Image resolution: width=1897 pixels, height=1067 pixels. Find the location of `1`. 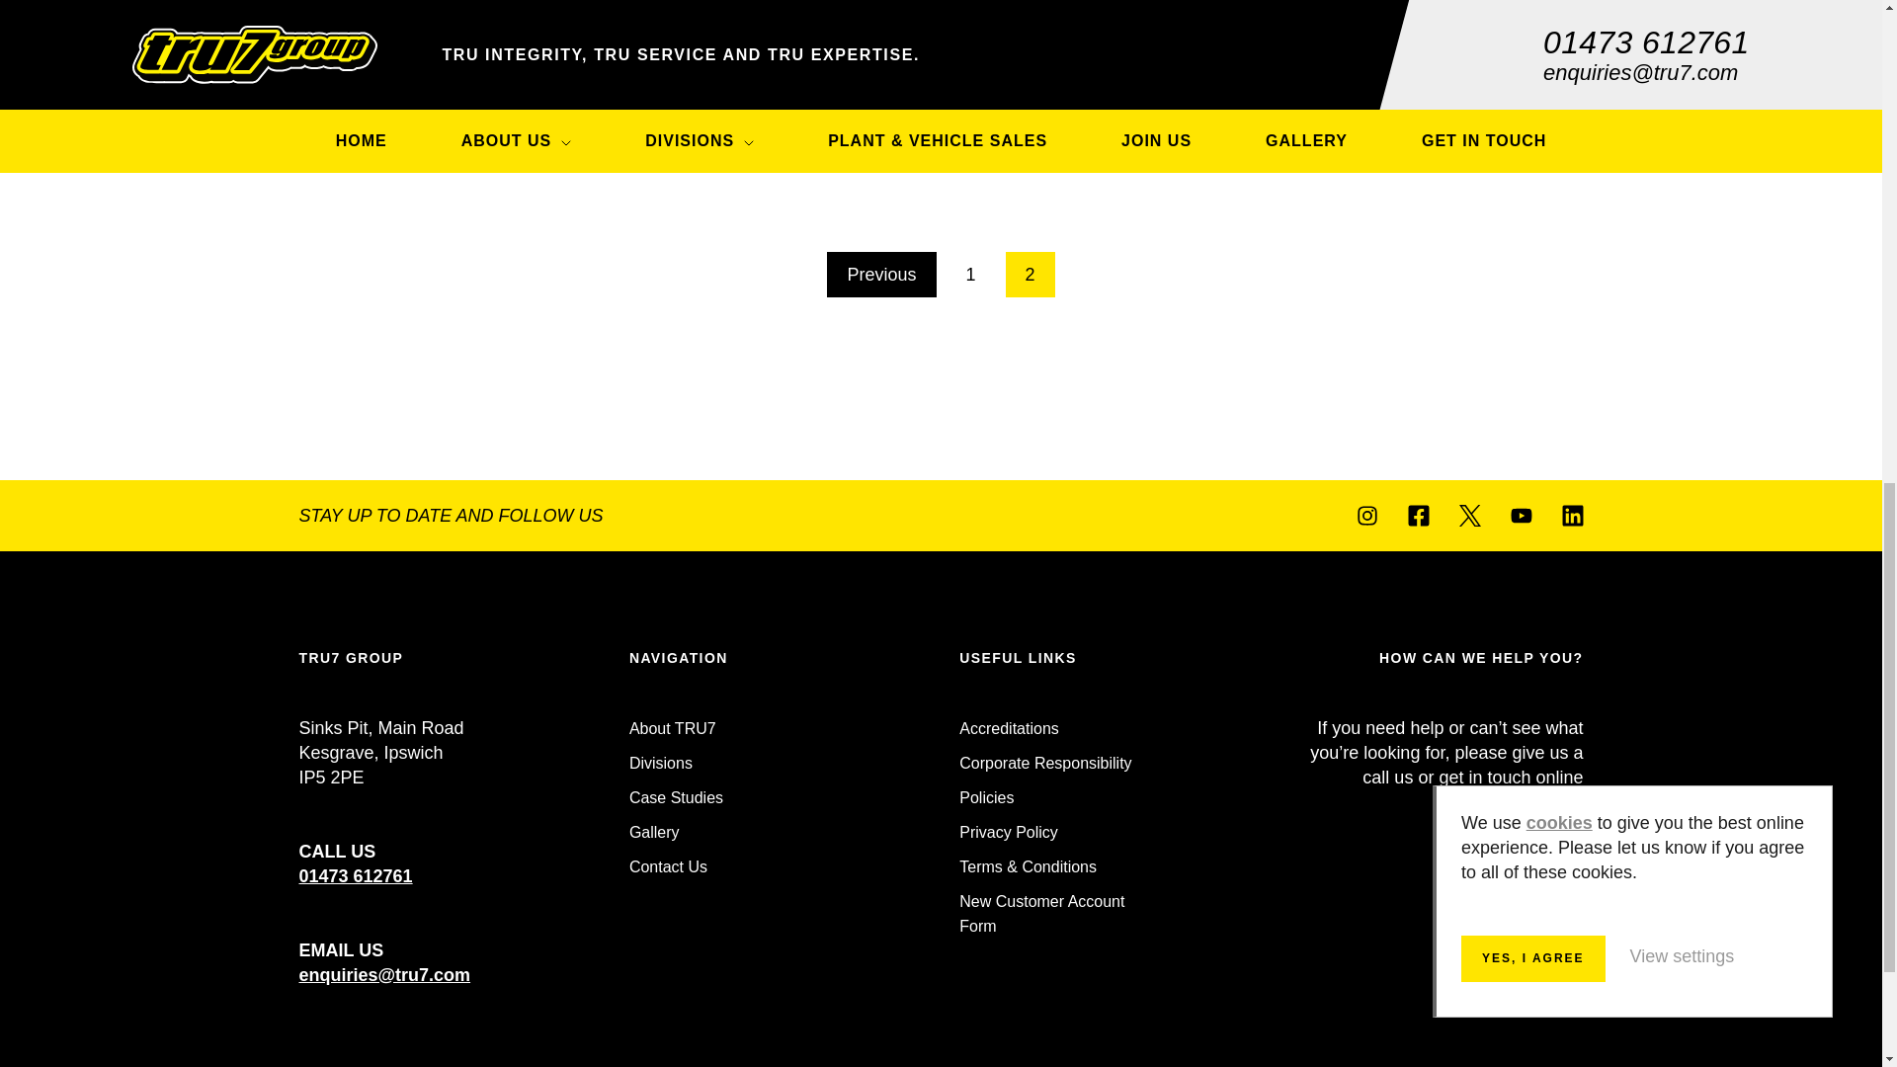

1 is located at coordinates (971, 275).